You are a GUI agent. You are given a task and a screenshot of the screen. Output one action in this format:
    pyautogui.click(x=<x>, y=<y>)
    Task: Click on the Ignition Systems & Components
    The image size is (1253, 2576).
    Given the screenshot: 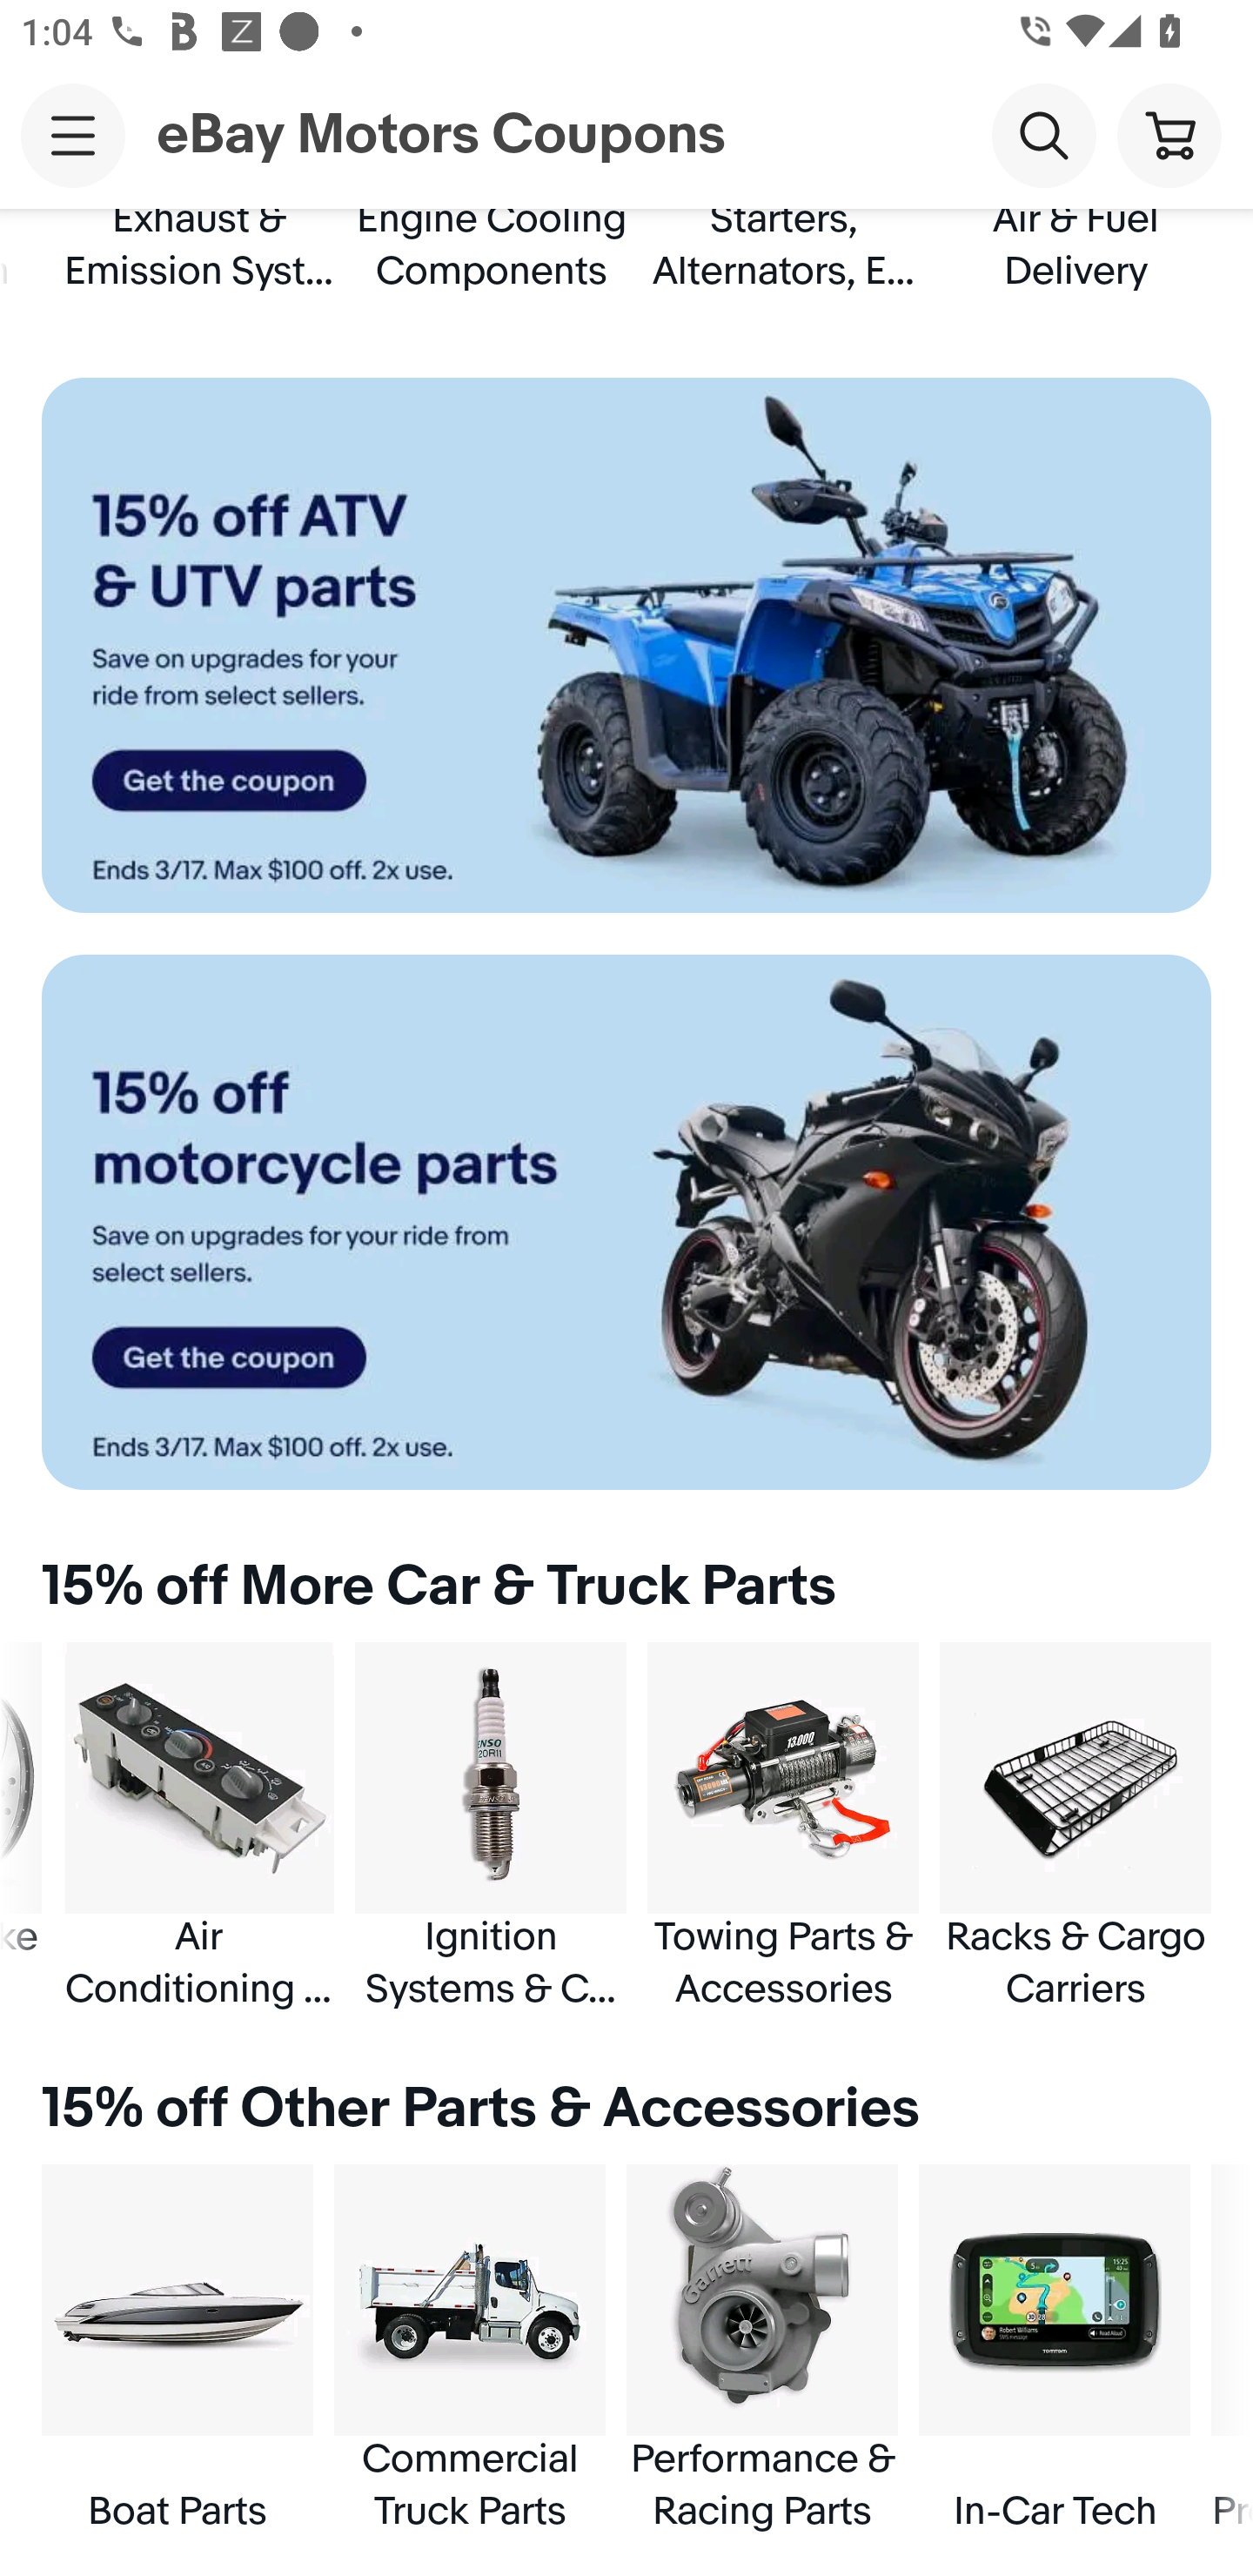 What is the action you would take?
    pyautogui.click(x=491, y=1828)
    